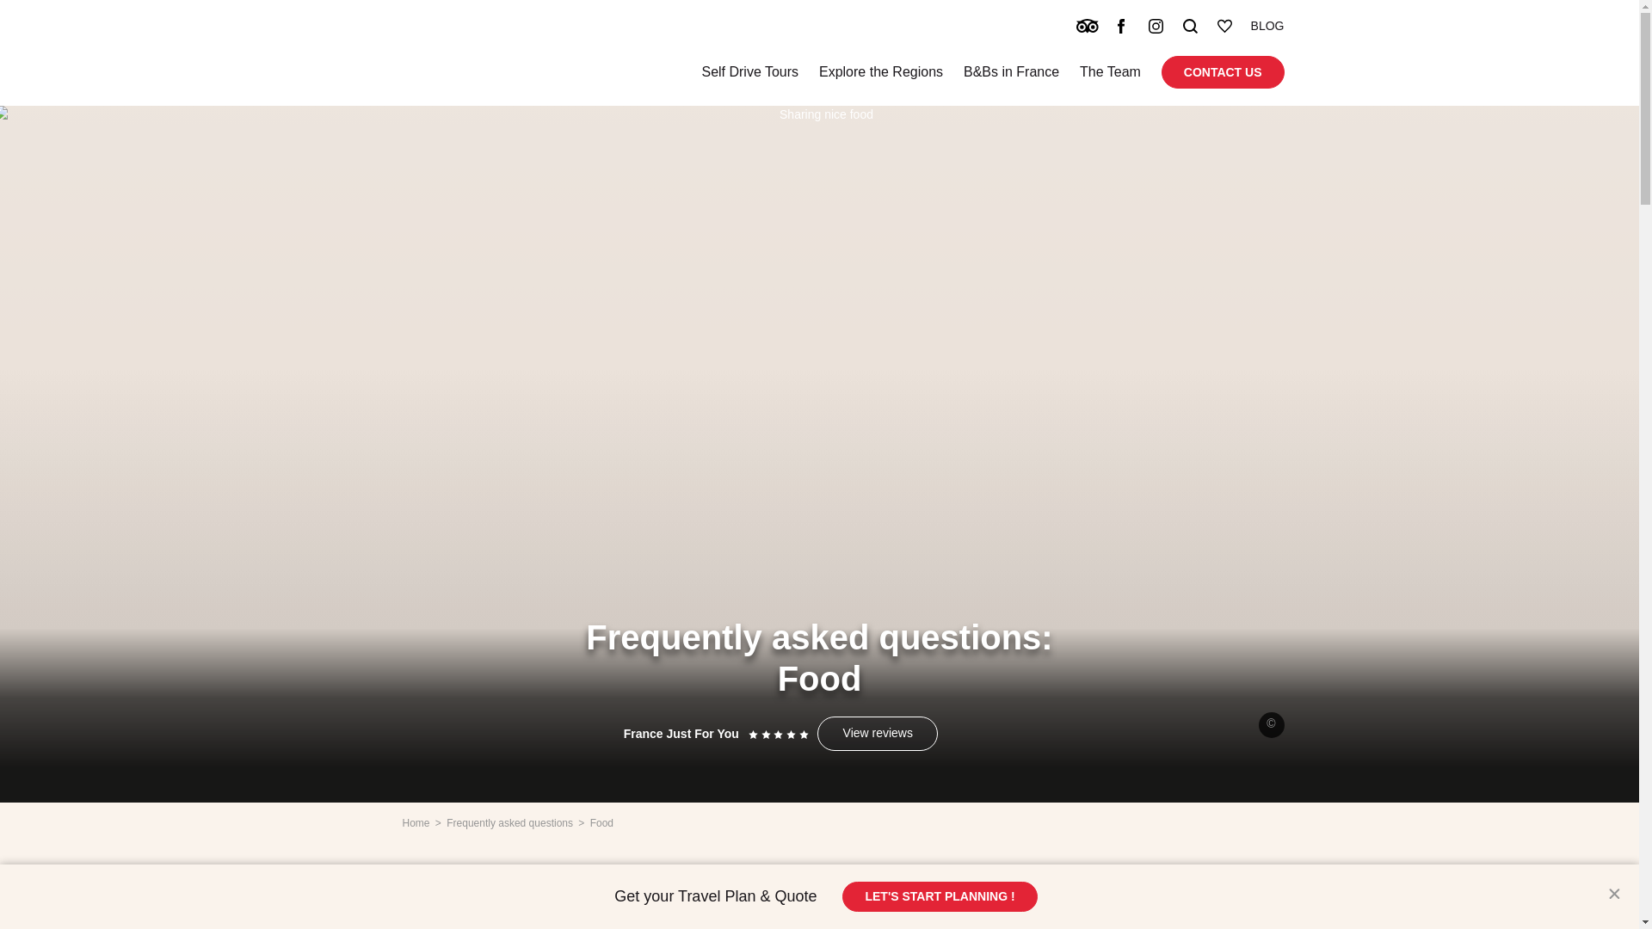  What do you see at coordinates (1267, 26) in the screenshot?
I see `Visit our blog` at bounding box center [1267, 26].